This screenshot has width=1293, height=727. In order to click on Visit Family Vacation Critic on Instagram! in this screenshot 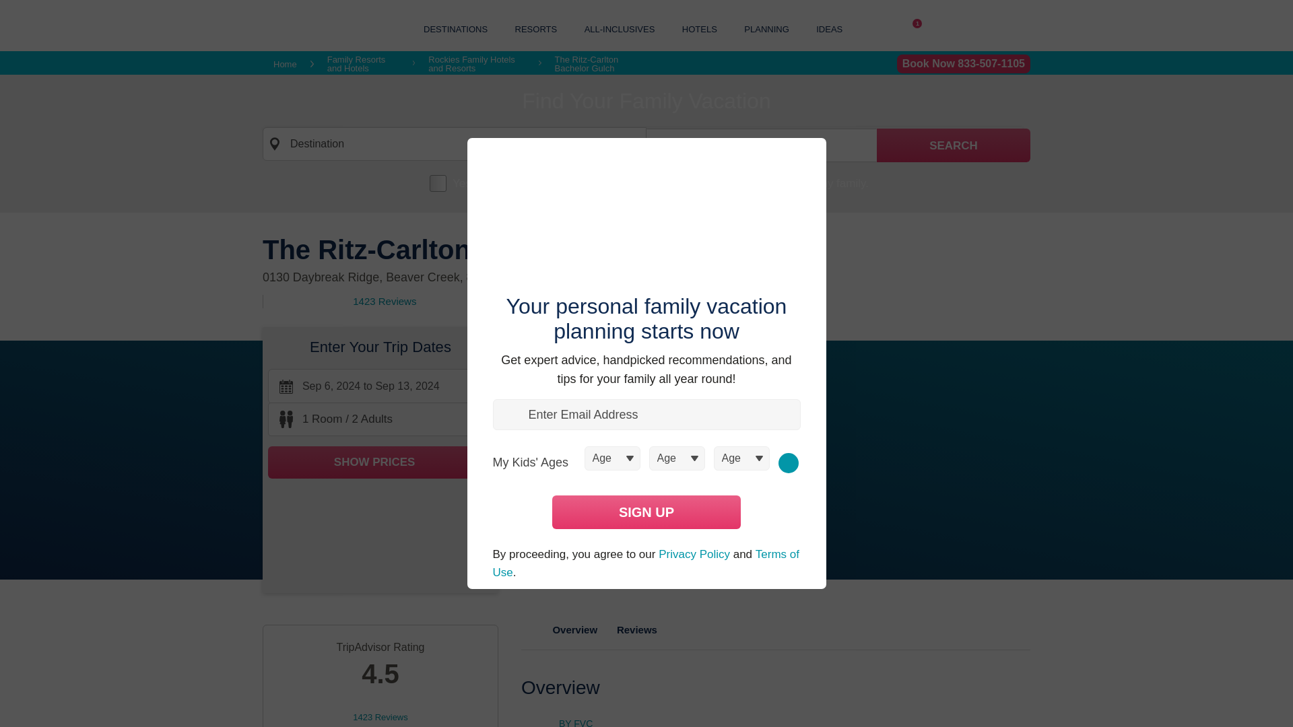, I will do `click(886, 29)`.